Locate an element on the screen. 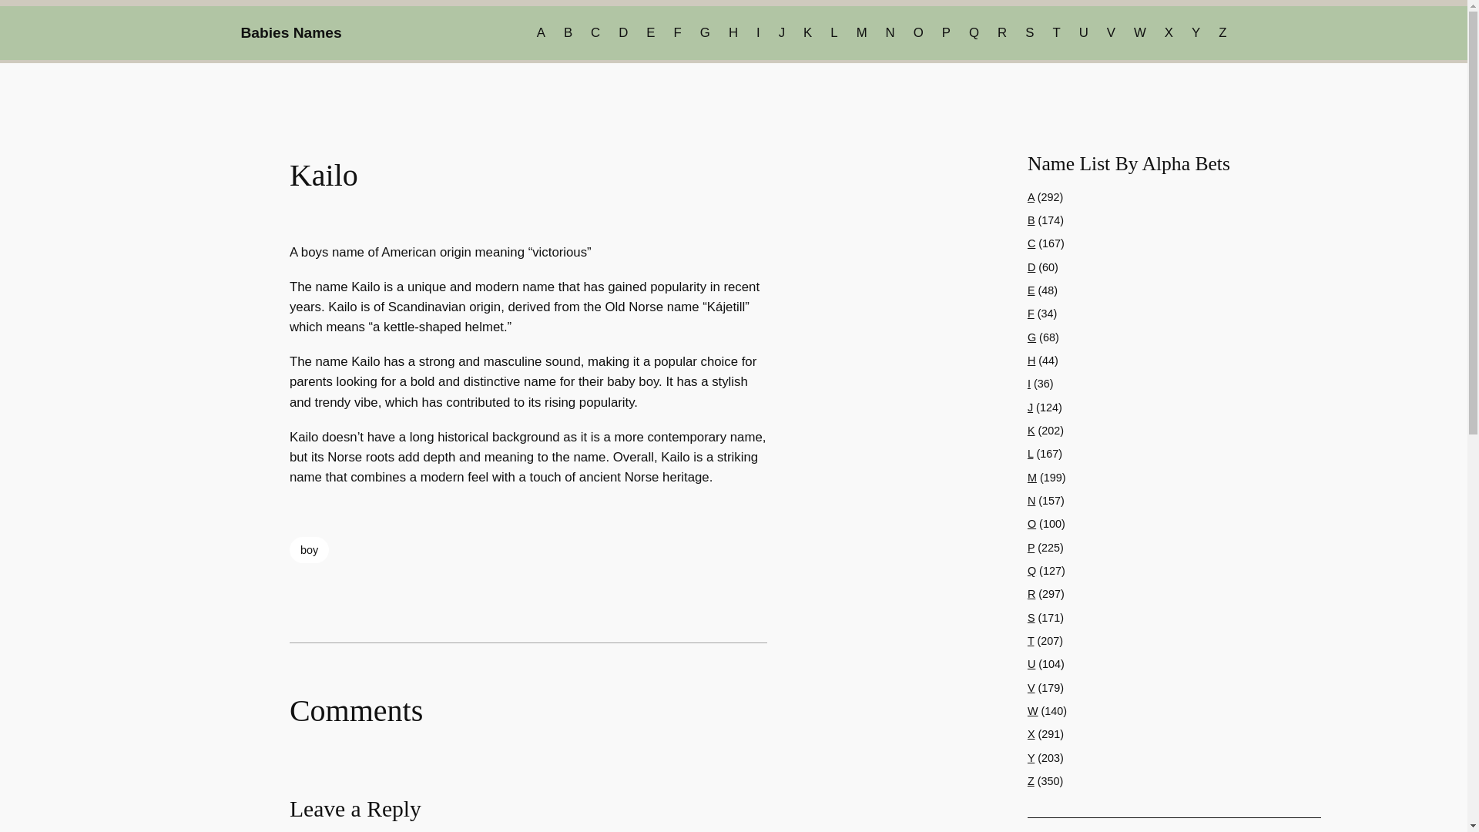  S is located at coordinates (1029, 33).